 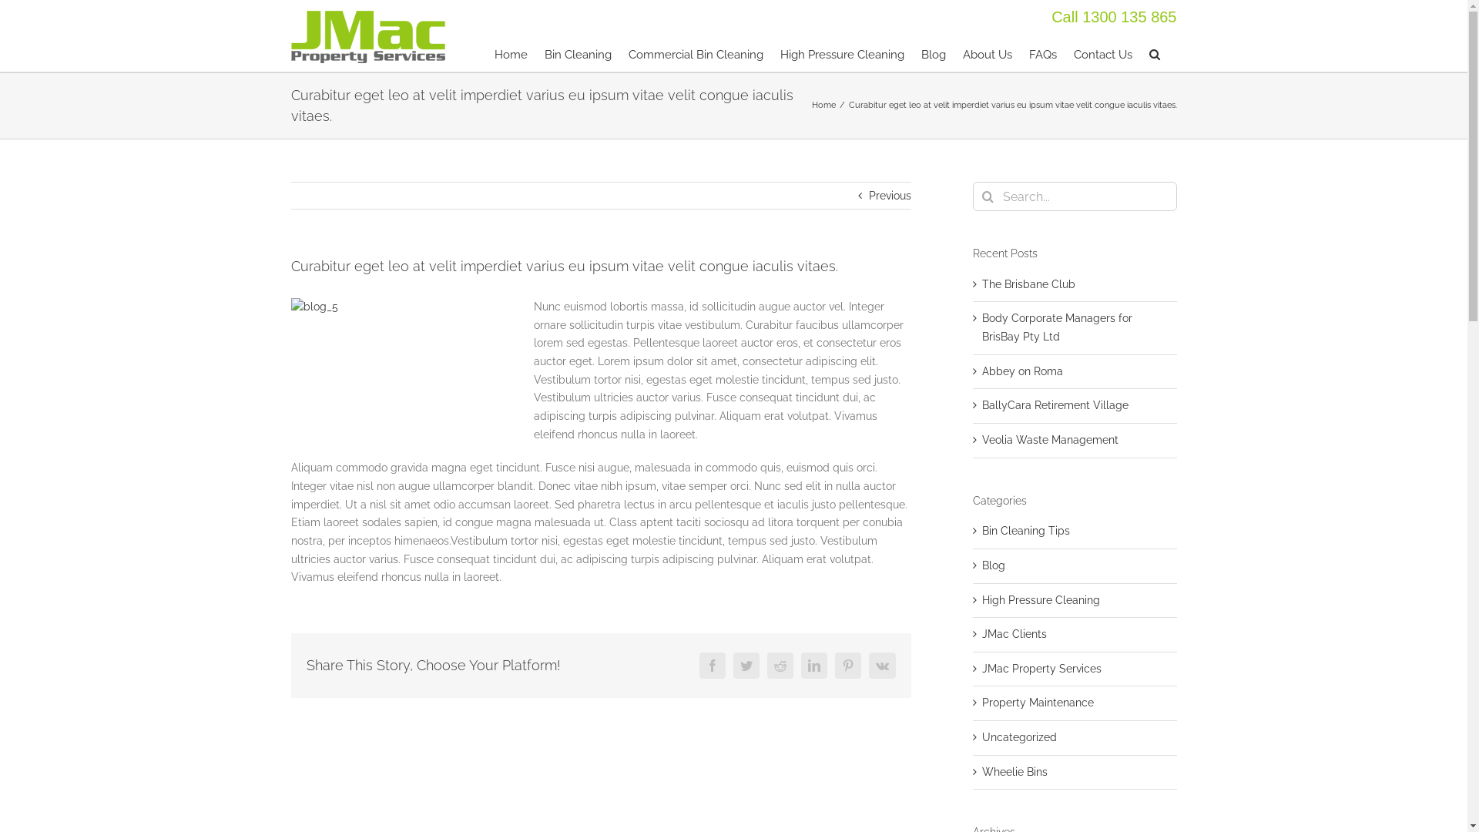 What do you see at coordinates (1114, 17) in the screenshot?
I see `Call 1300 135 865` at bounding box center [1114, 17].